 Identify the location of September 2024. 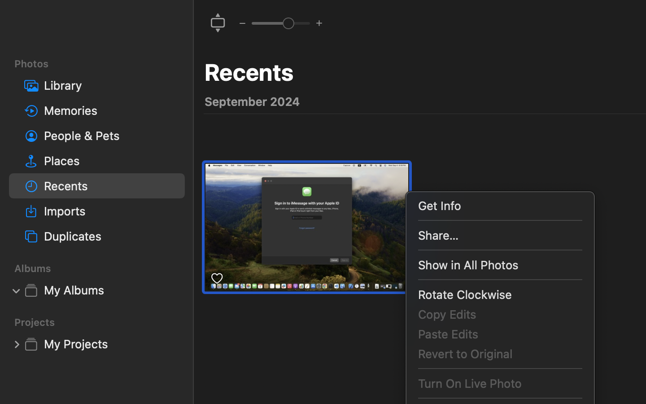
(252, 101).